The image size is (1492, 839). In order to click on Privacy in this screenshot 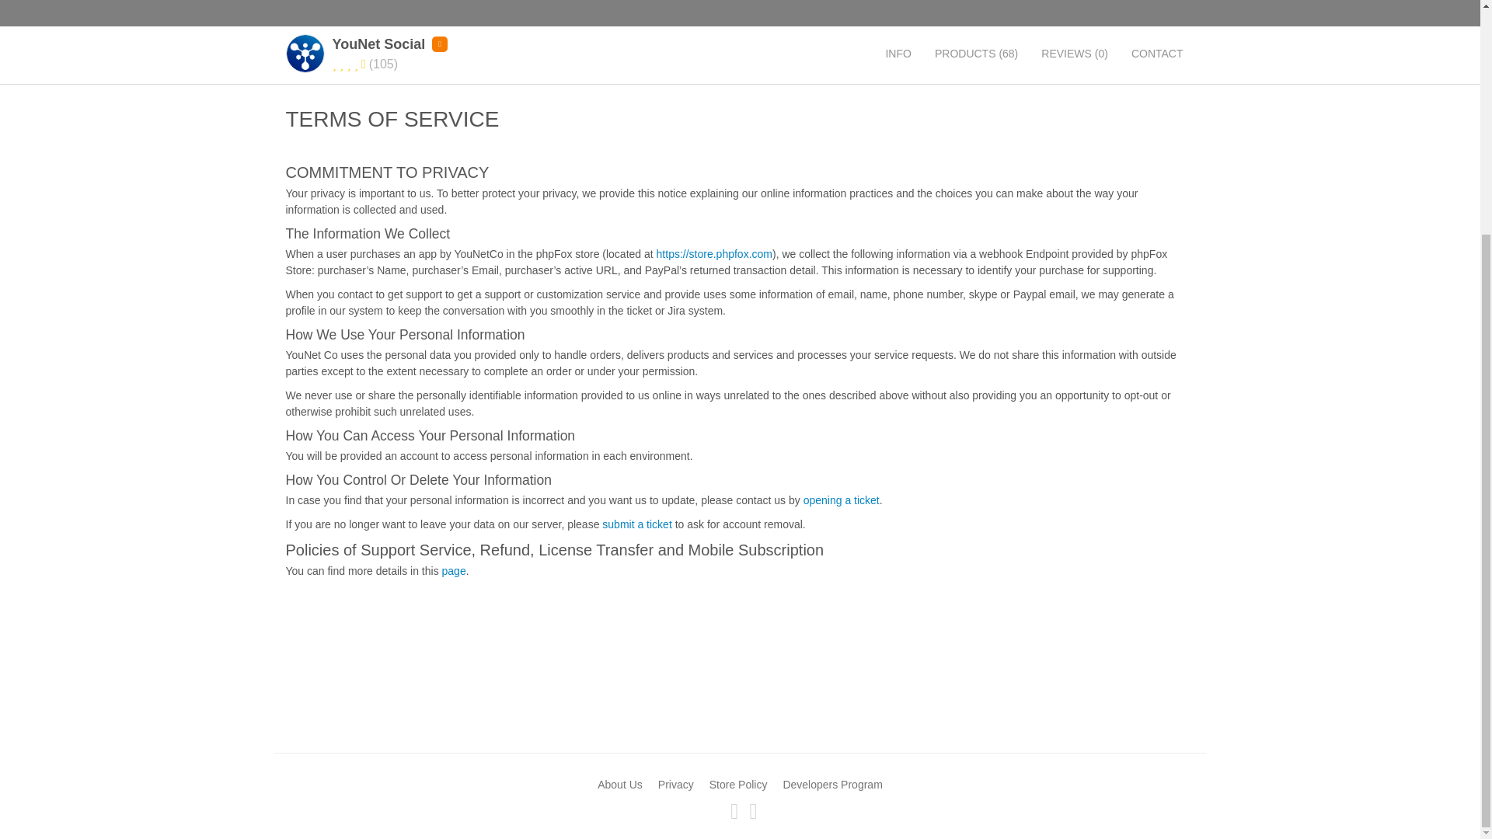, I will do `click(675, 785)`.